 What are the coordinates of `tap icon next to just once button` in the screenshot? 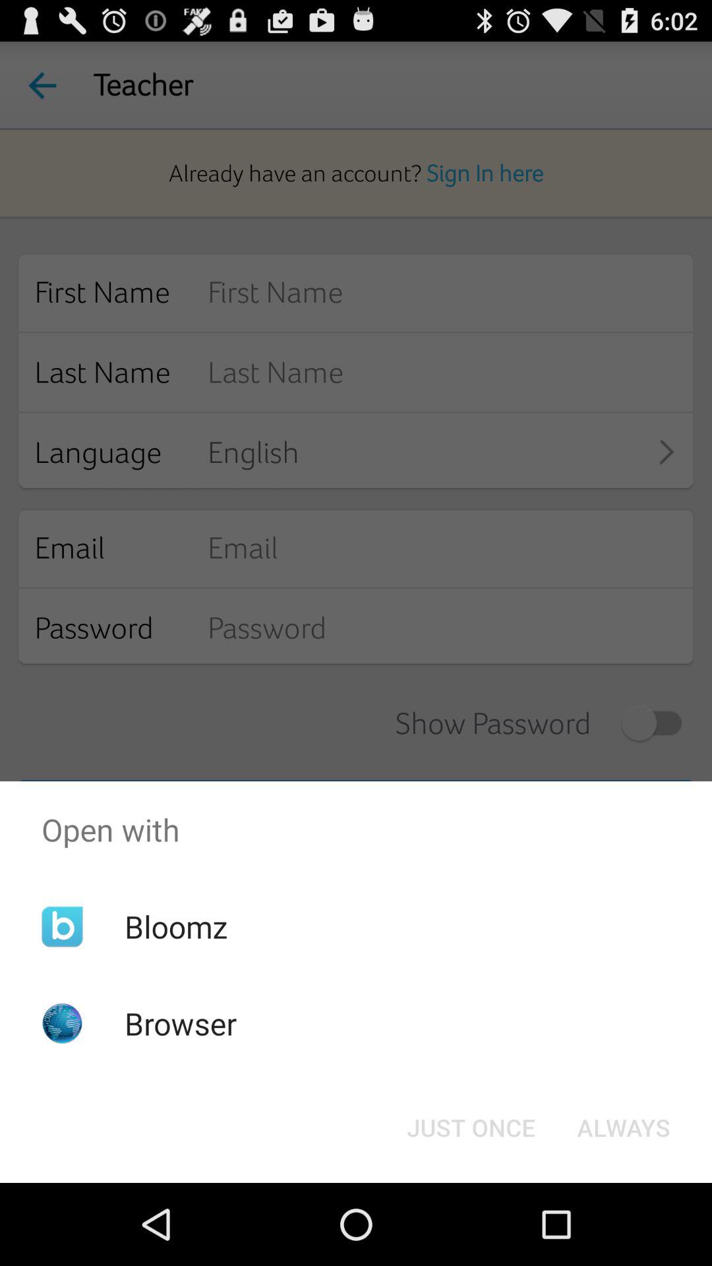 It's located at (624, 1128).